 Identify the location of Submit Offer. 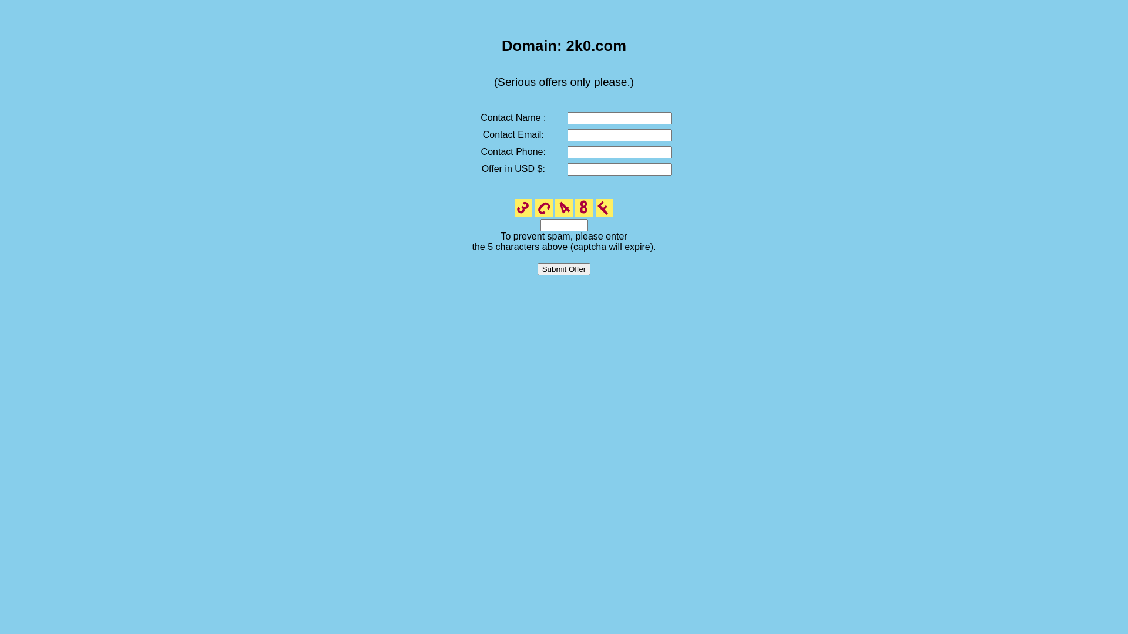
(564, 269).